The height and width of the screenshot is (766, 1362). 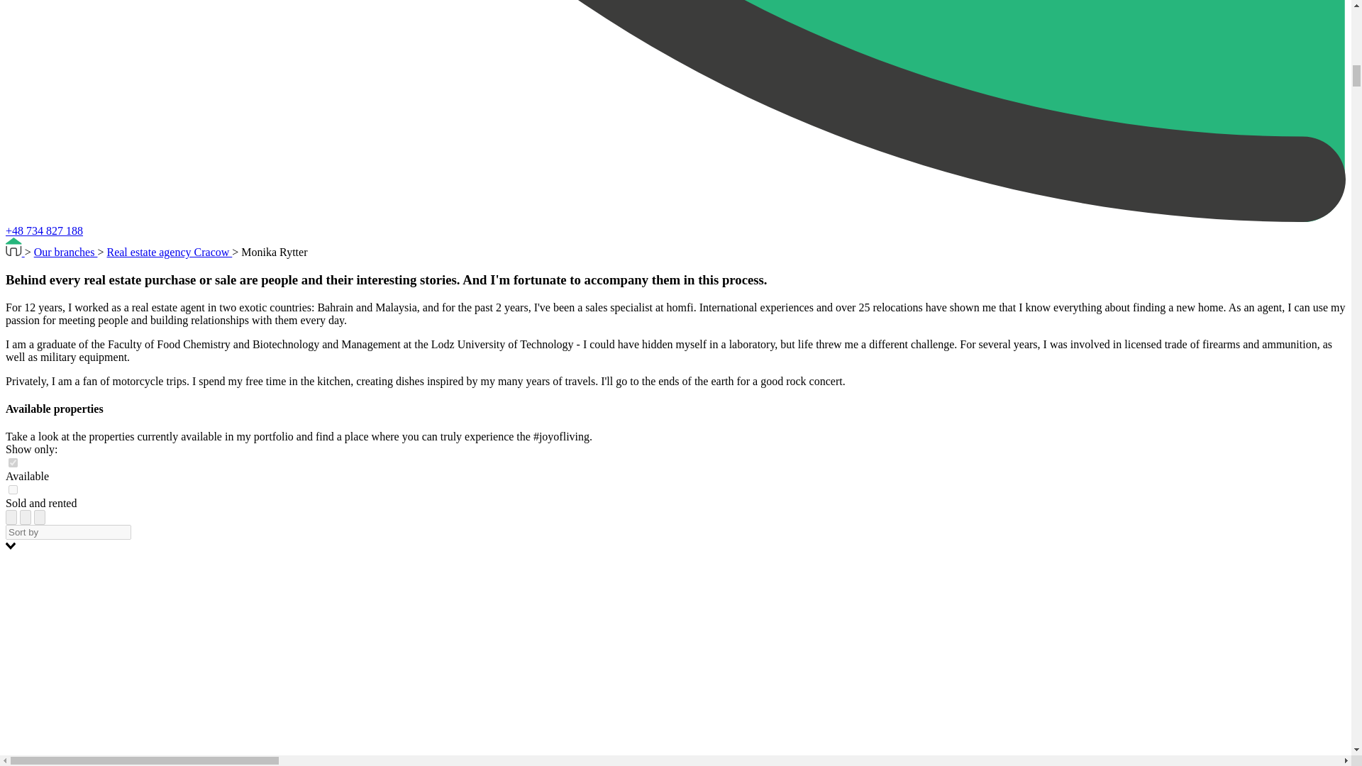 What do you see at coordinates (13, 462) in the screenshot?
I see `true` at bounding box center [13, 462].